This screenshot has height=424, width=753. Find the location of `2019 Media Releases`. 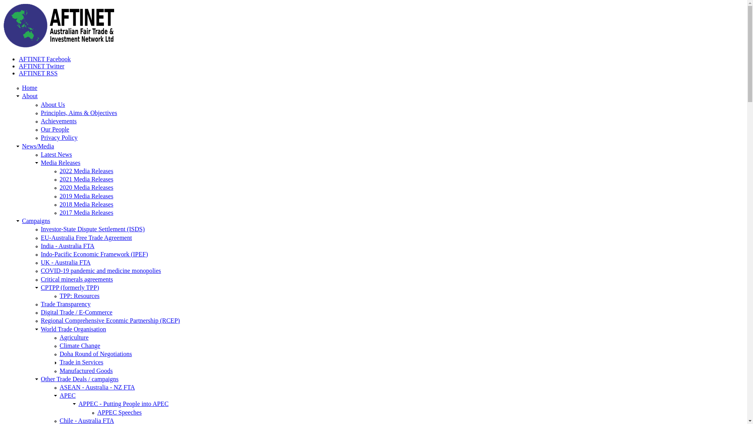

2019 Media Releases is located at coordinates (86, 196).